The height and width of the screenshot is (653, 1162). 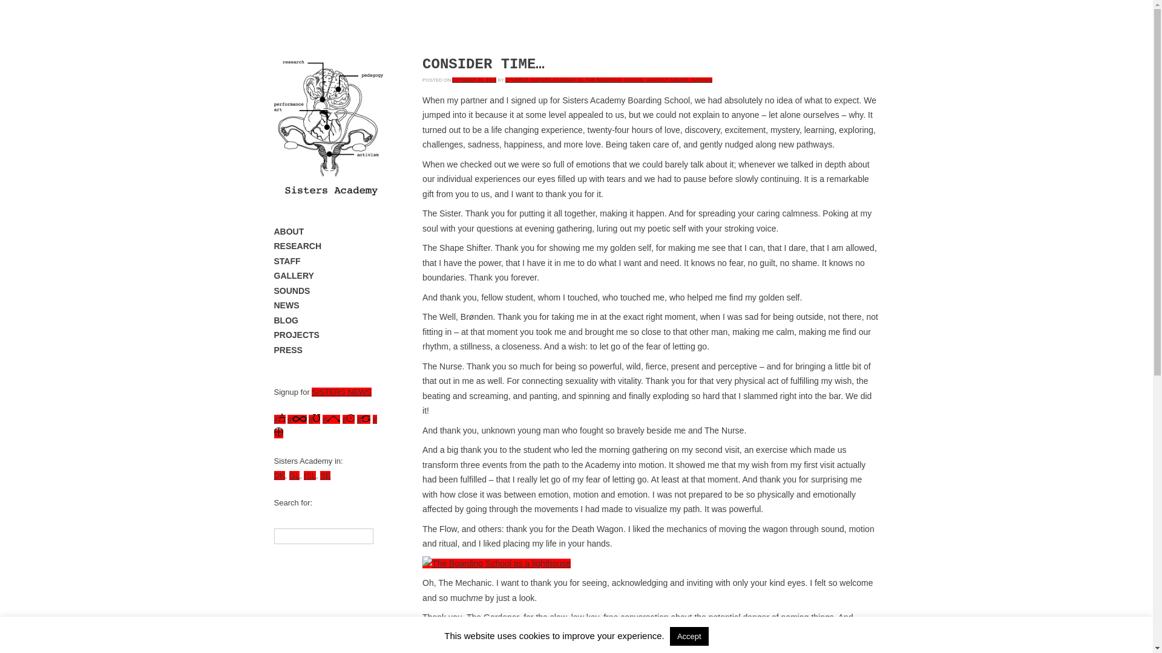 What do you see at coordinates (327, 320) in the screenshot?
I see `BLOG` at bounding box center [327, 320].